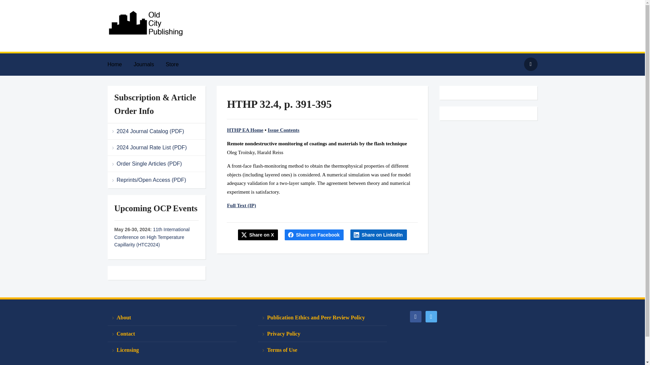  I want to click on Search, so click(530, 64).